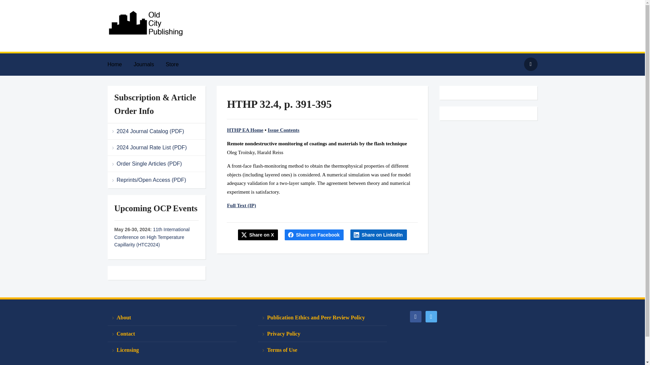  I want to click on Search, so click(530, 64).